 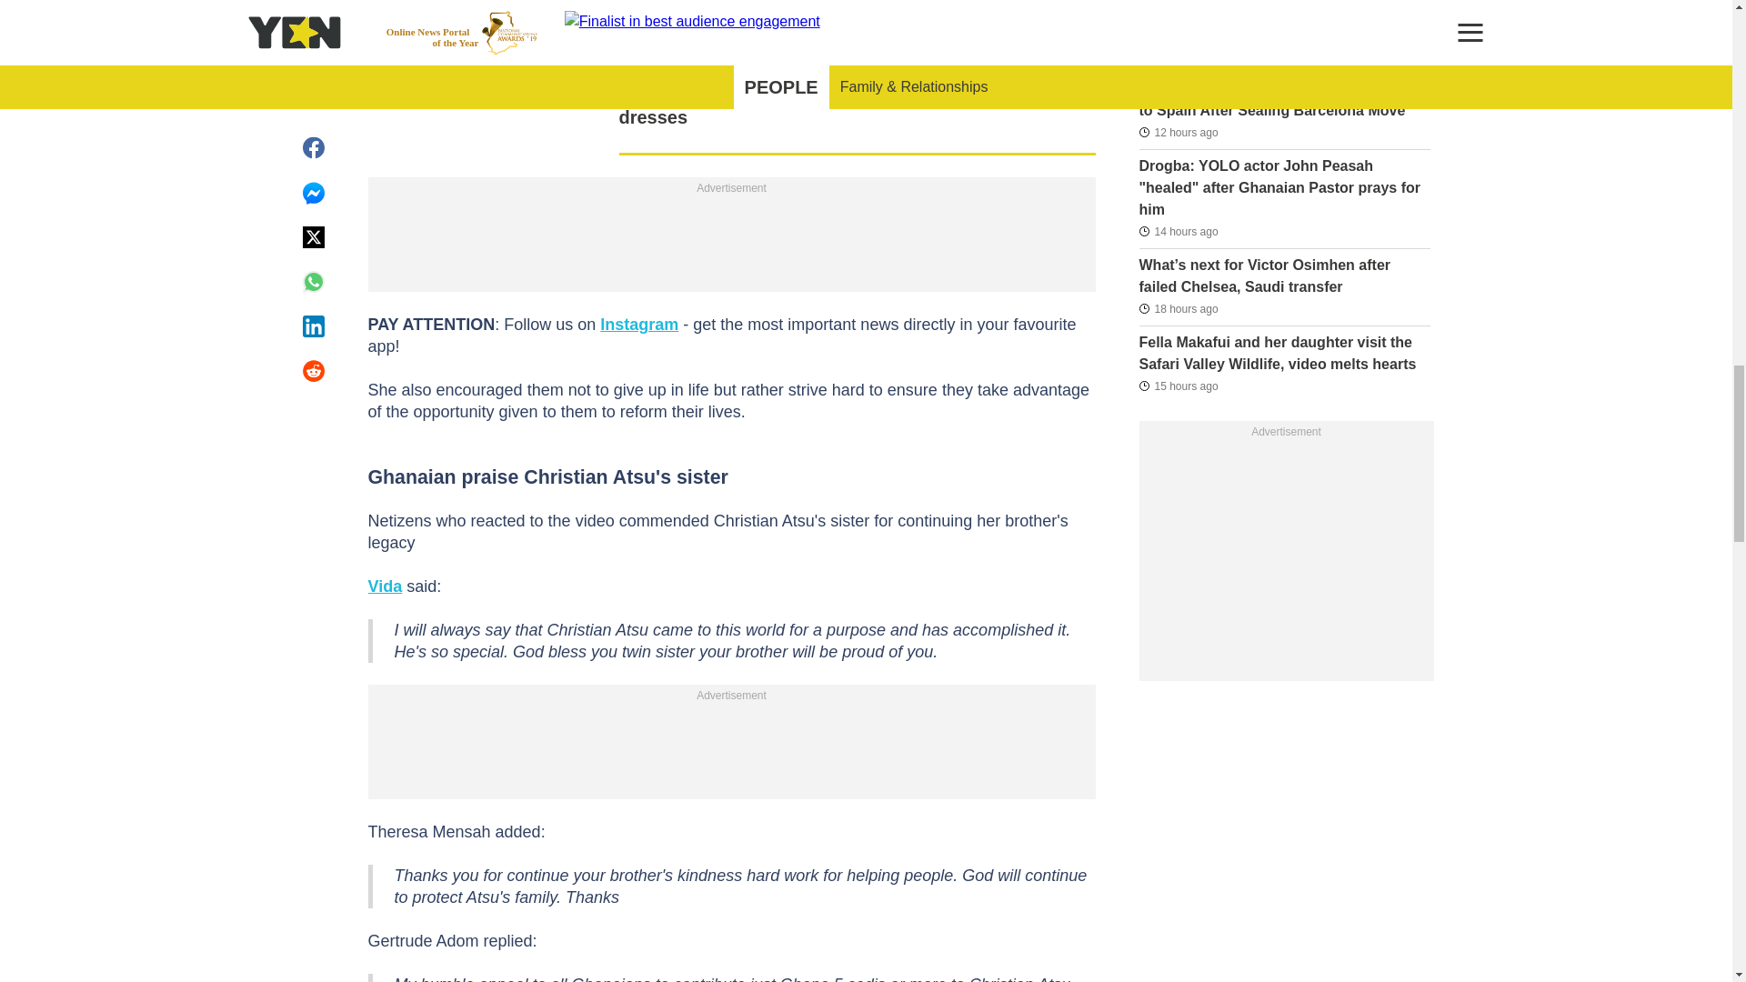 What do you see at coordinates (639, 324) in the screenshot?
I see `Instagram - Yen` at bounding box center [639, 324].